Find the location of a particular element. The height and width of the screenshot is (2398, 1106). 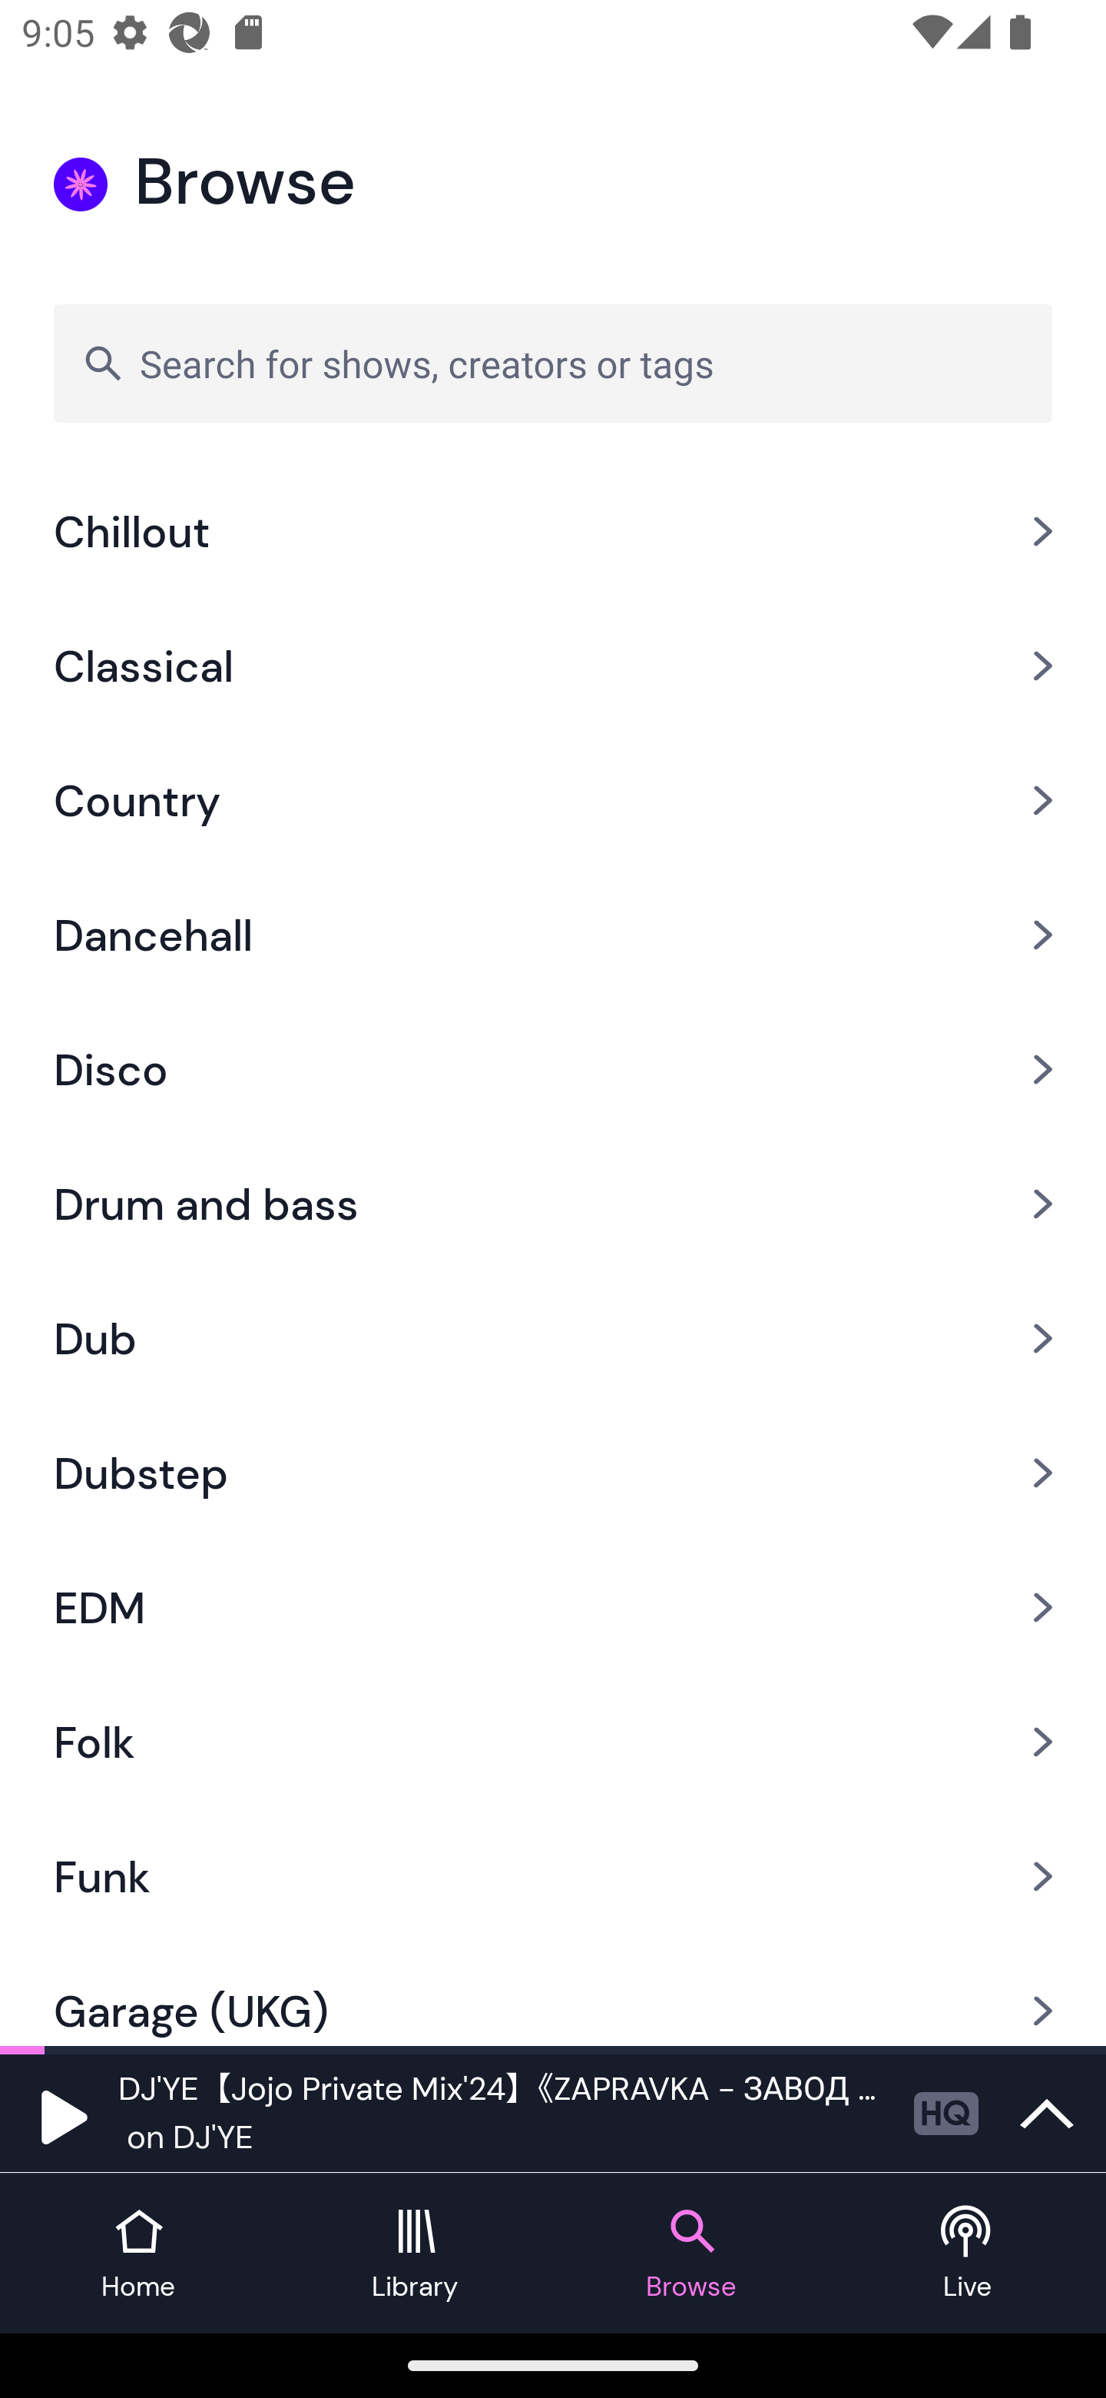

Country is located at coordinates (553, 801).